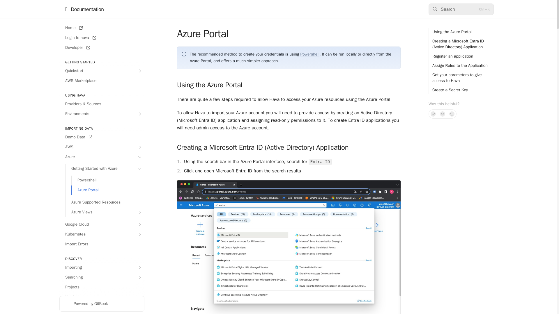  What do you see at coordinates (102, 157) in the screenshot?
I see `Azure` at bounding box center [102, 157].